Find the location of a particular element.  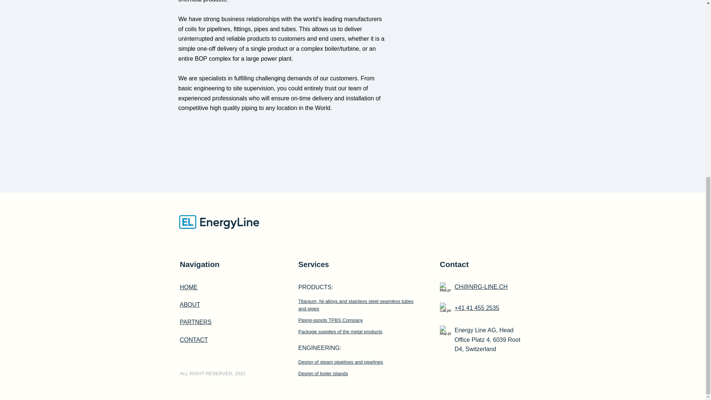

PARTNERS is located at coordinates (196, 322).